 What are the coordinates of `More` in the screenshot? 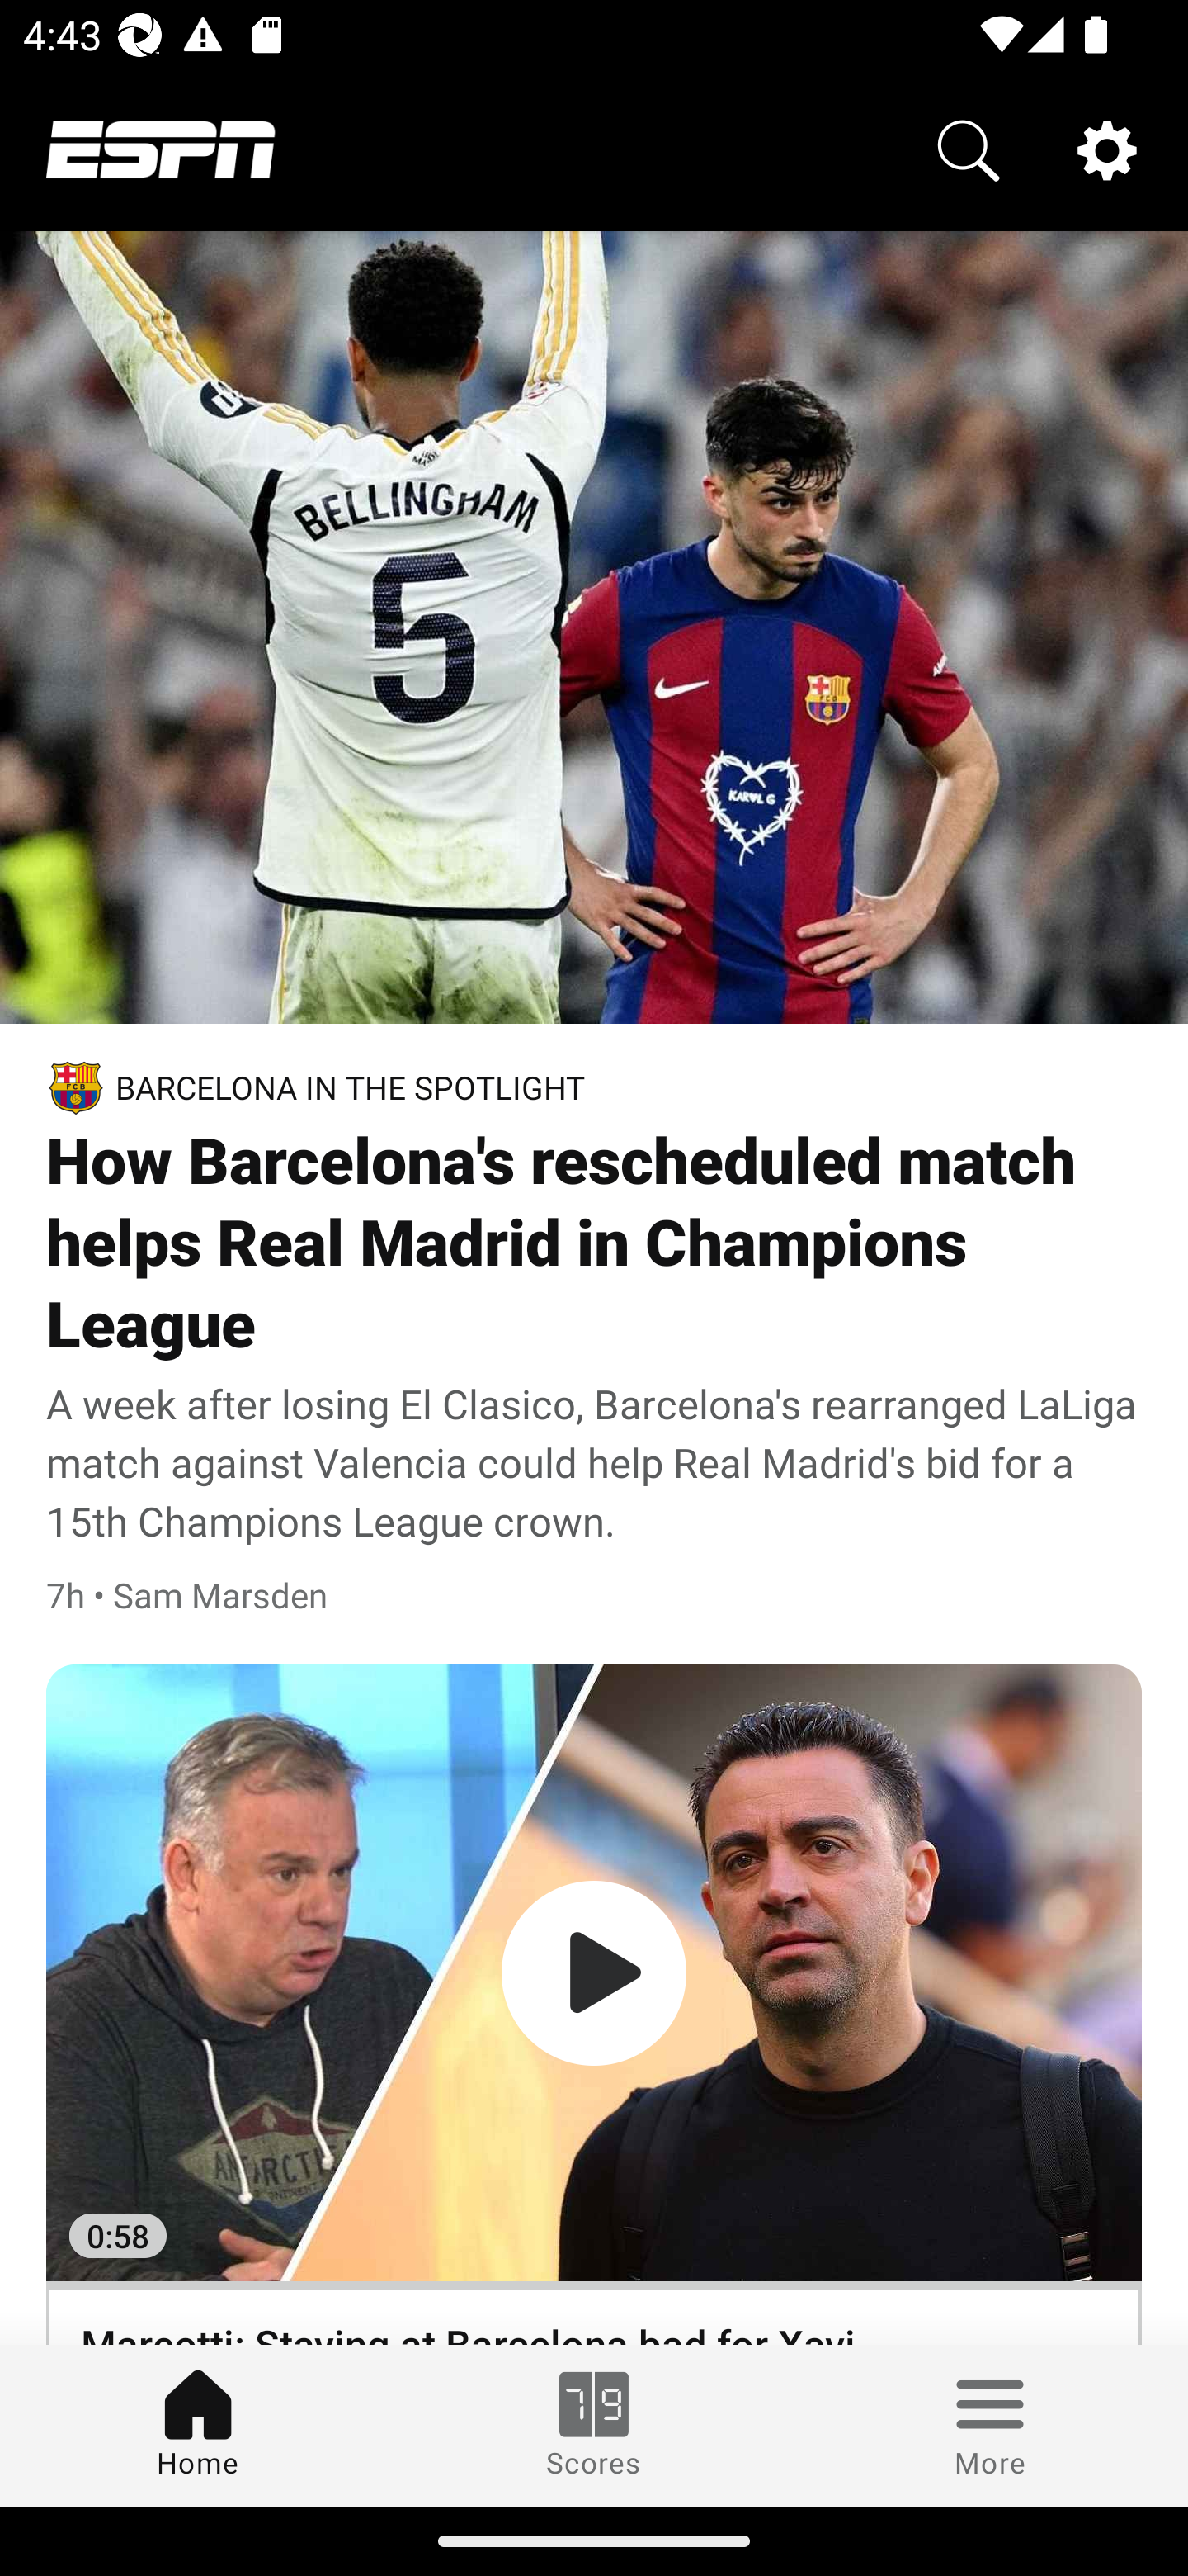 It's located at (990, 2425).